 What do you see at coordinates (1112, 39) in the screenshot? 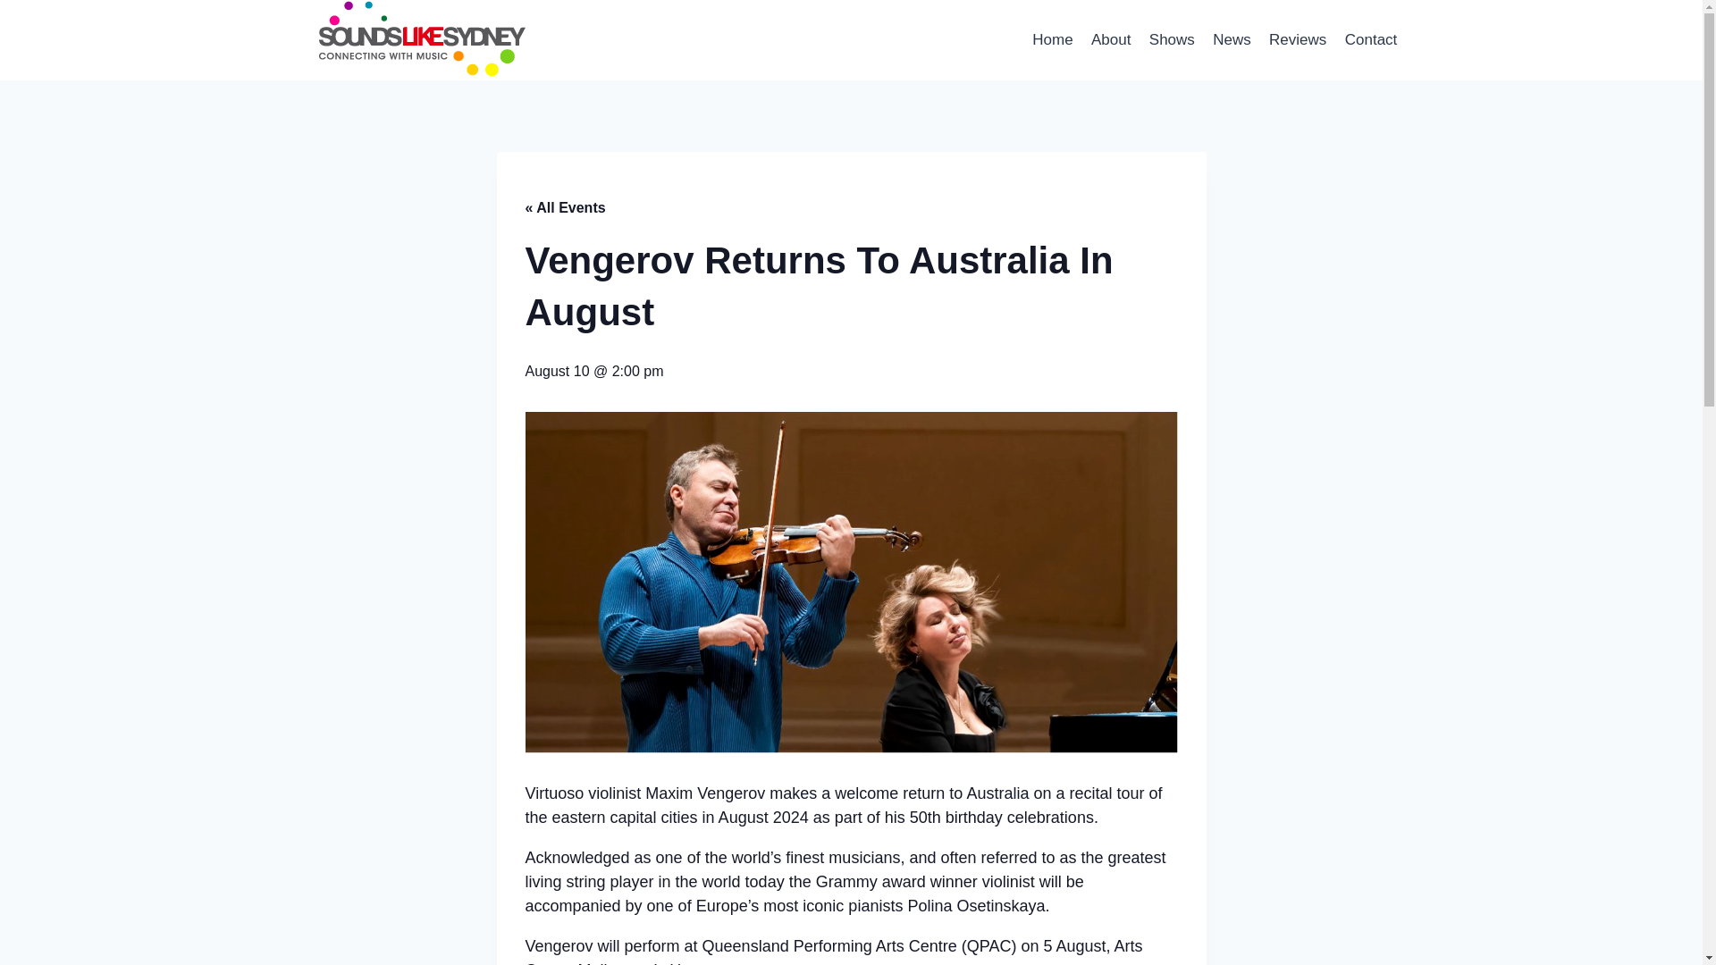
I see `About` at bounding box center [1112, 39].